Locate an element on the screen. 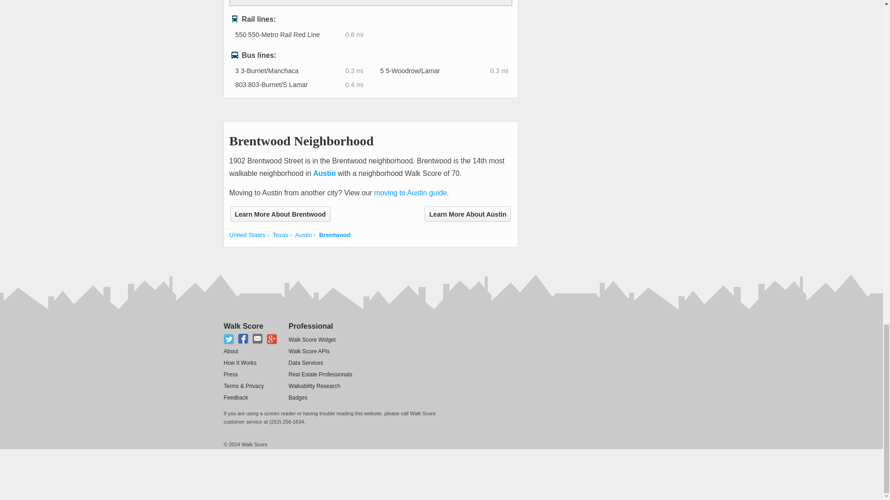  Cities in Texas state is located at coordinates (280, 235).